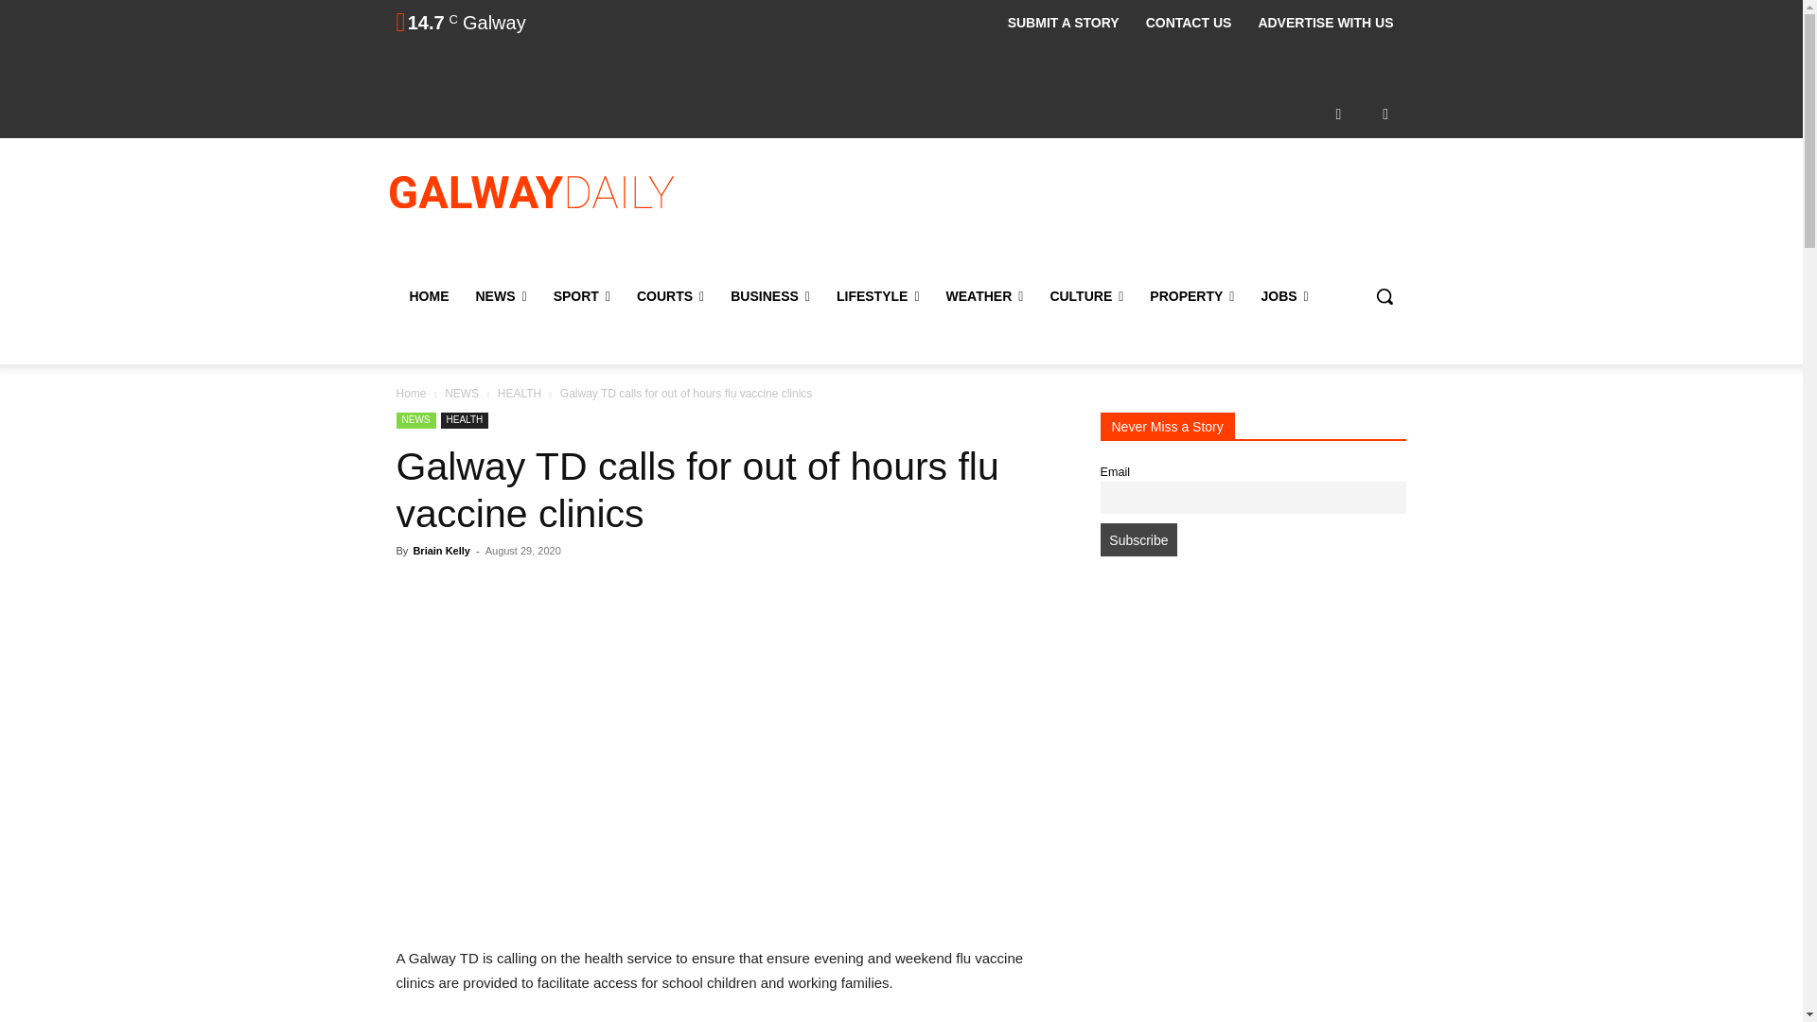  I want to click on Facebook, so click(1338, 114).